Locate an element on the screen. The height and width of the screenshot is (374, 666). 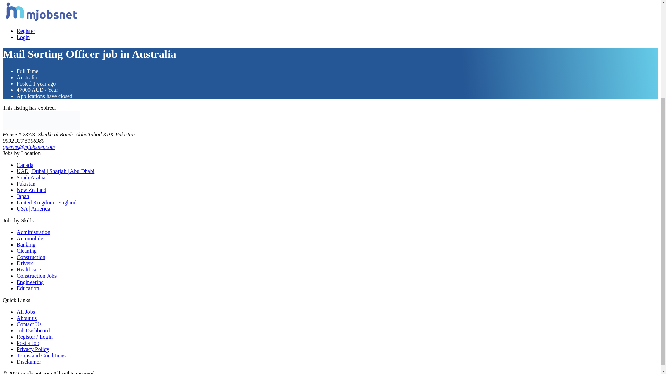
Automobile is located at coordinates (30, 238).